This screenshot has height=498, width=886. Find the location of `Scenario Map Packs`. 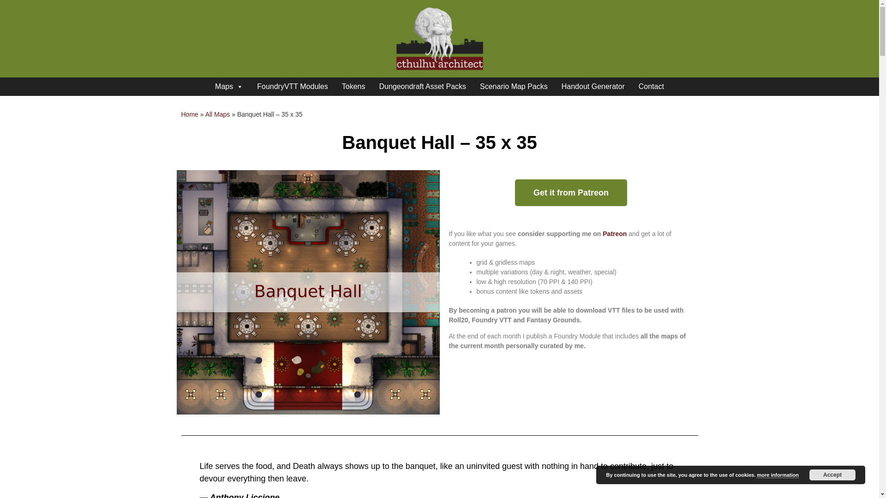

Scenario Map Packs is located at coordinates (514, 87).